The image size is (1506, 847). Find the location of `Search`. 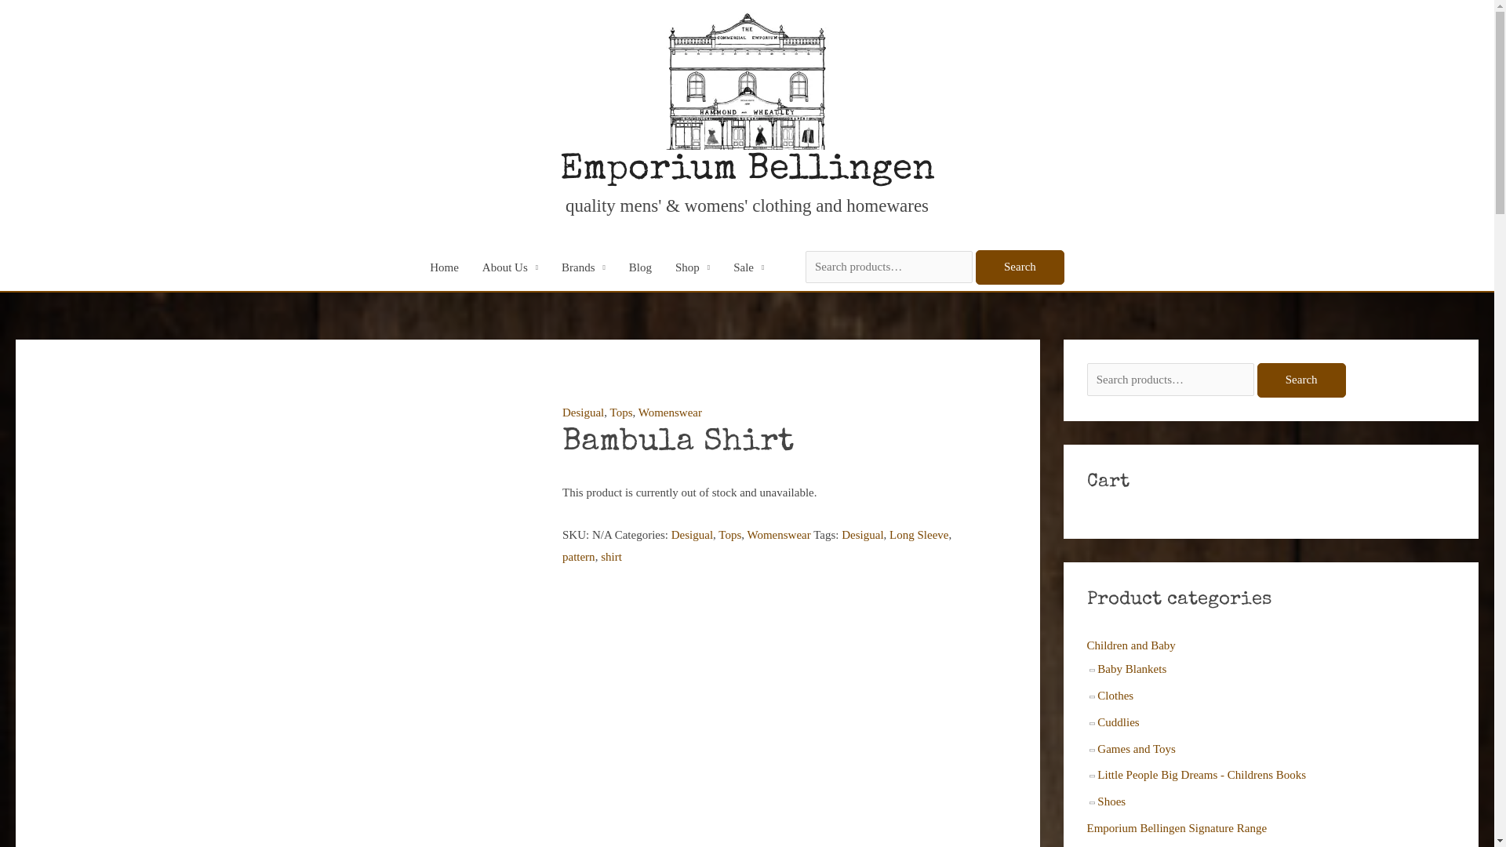

Search is located at coordinates (1020, 267).